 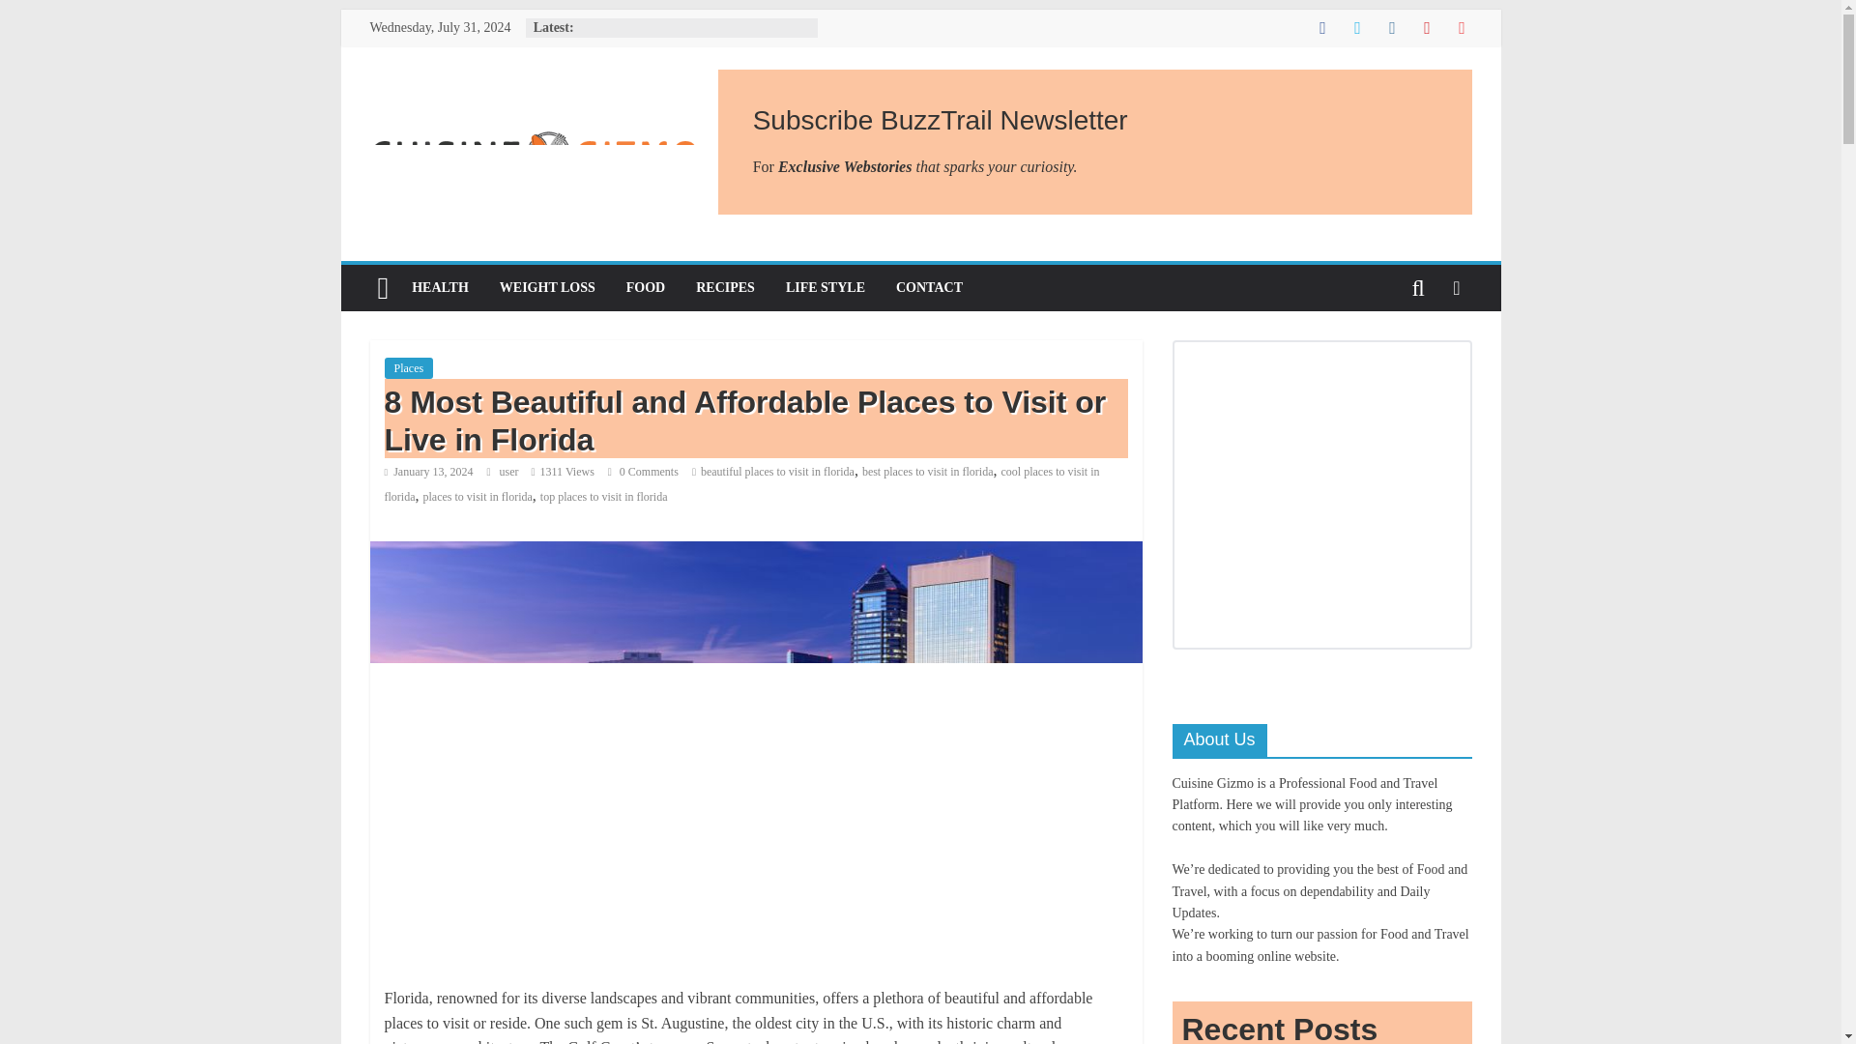 I want to click on LIFE STYLE, so click(x=825, y=288).